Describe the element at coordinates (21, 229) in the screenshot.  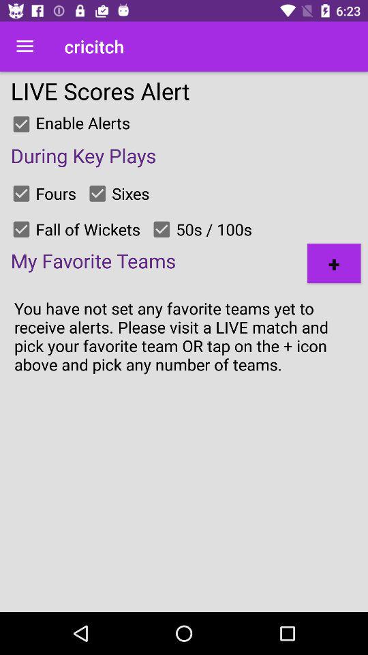
I see `select fall of wickets` at that location.